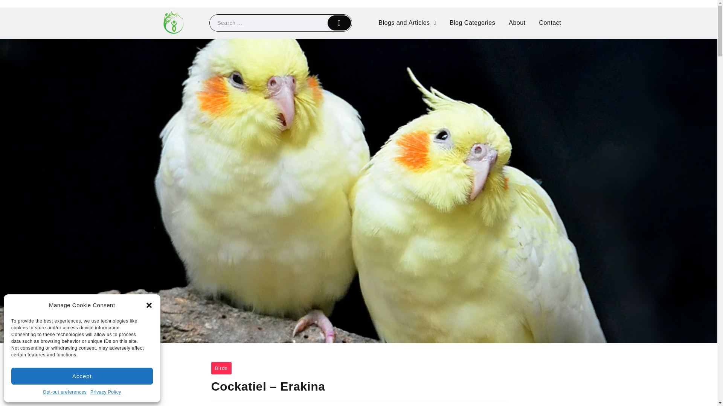  I want to click on Contact, so click(550, 23).